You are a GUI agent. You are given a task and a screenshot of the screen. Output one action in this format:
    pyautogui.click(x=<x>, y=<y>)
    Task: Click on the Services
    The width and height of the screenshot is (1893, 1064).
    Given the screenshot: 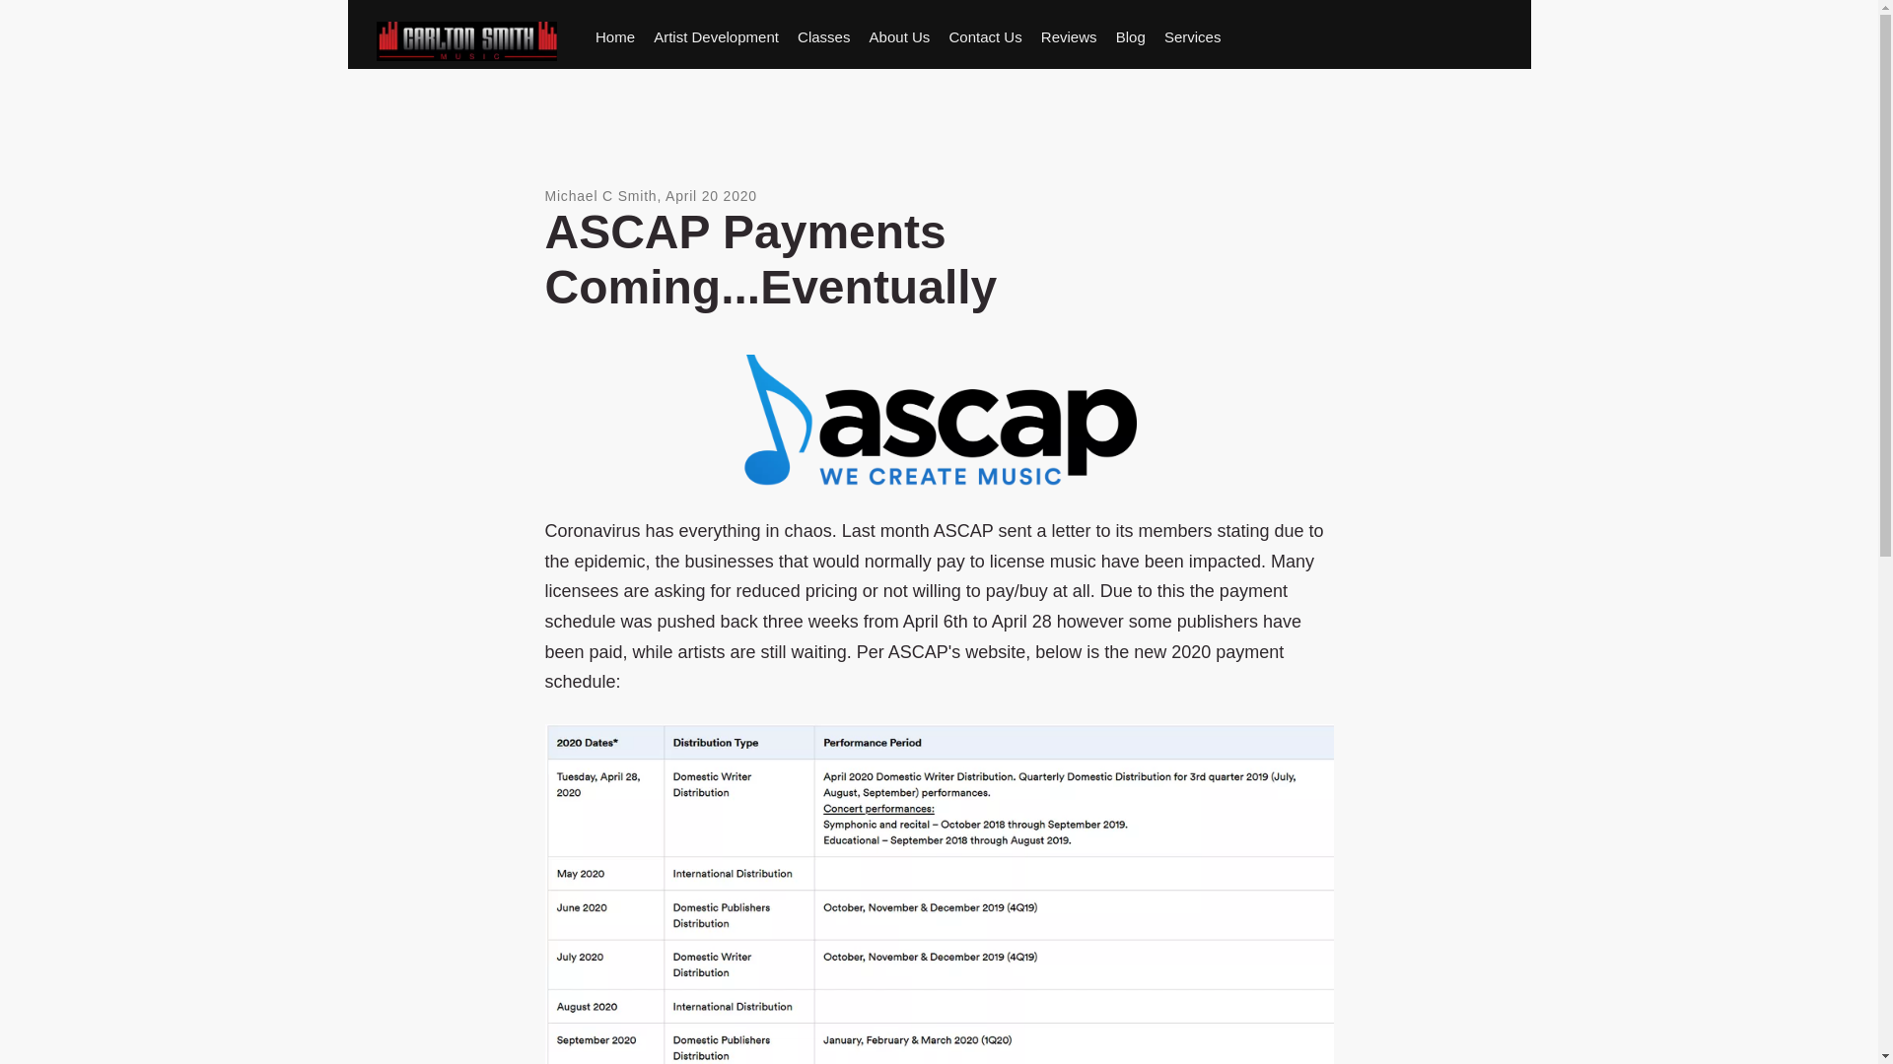 What is the action you would take?
    pyautogui.click(x=1193, y=37)
    